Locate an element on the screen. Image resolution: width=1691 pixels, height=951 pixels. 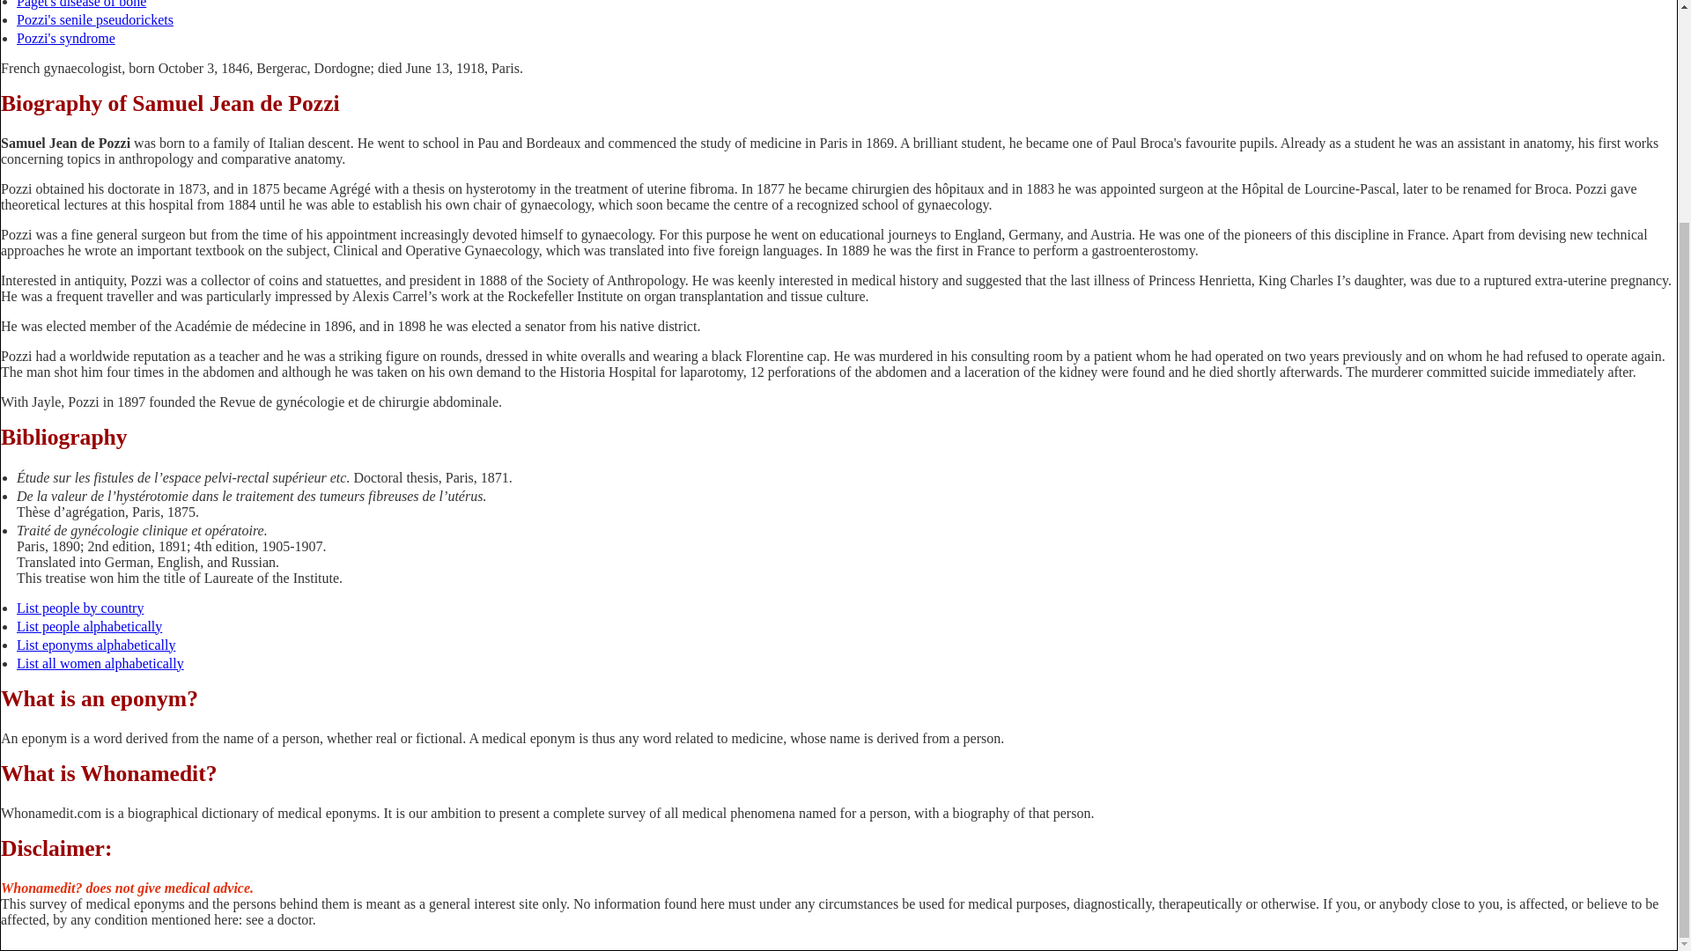
Pozzi's senile pseudorickets is located at coordinates (95, 19).